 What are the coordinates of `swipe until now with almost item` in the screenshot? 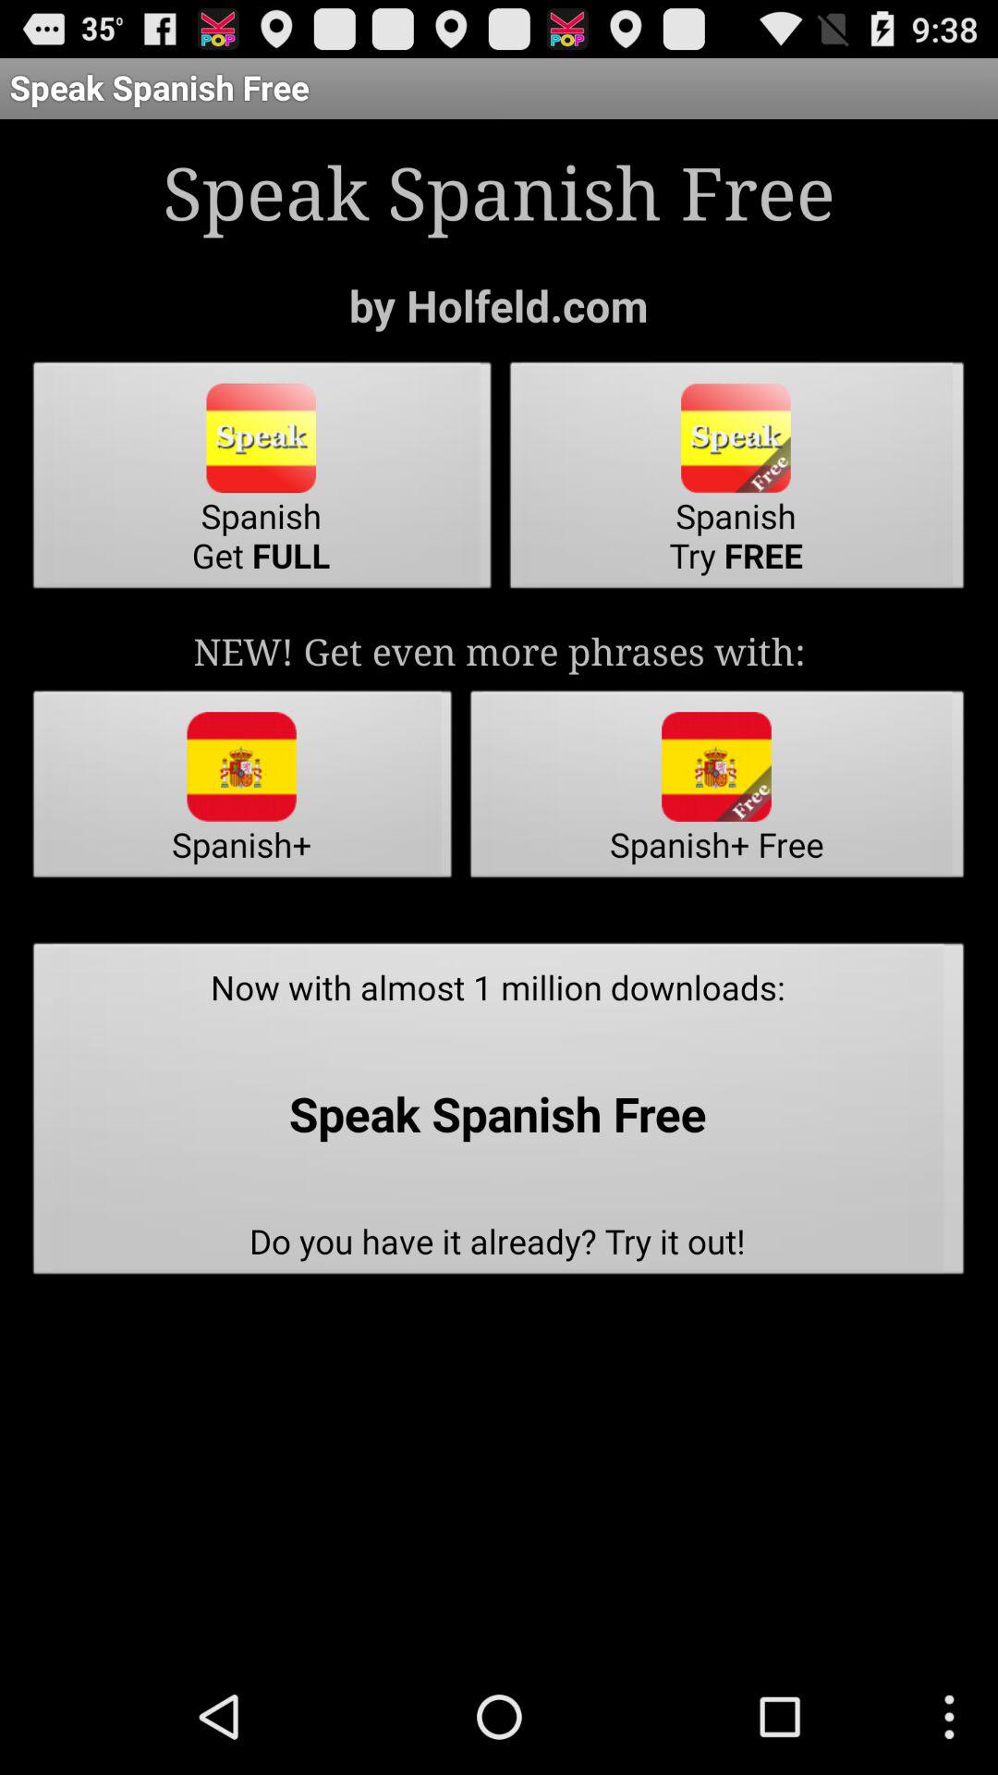 It's located at (499, 1114).